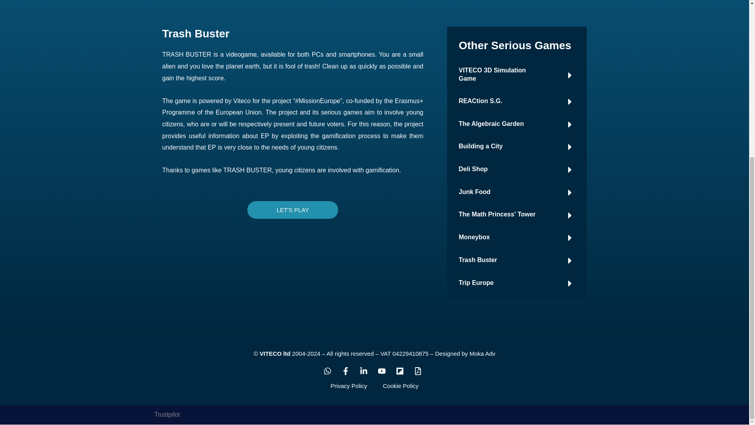 This screenshot has height=425, width=755. What do you see at coordinates (492, 74) in the screenshot?
I see `VITECO 3D Simulation Game` at bounding box center [492, 74].